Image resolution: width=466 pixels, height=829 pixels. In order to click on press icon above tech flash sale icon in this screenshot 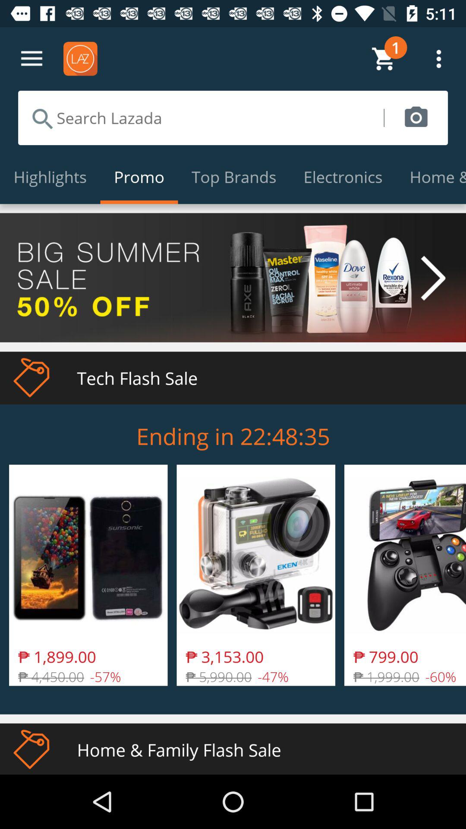, I will do `click(233, 277)`.